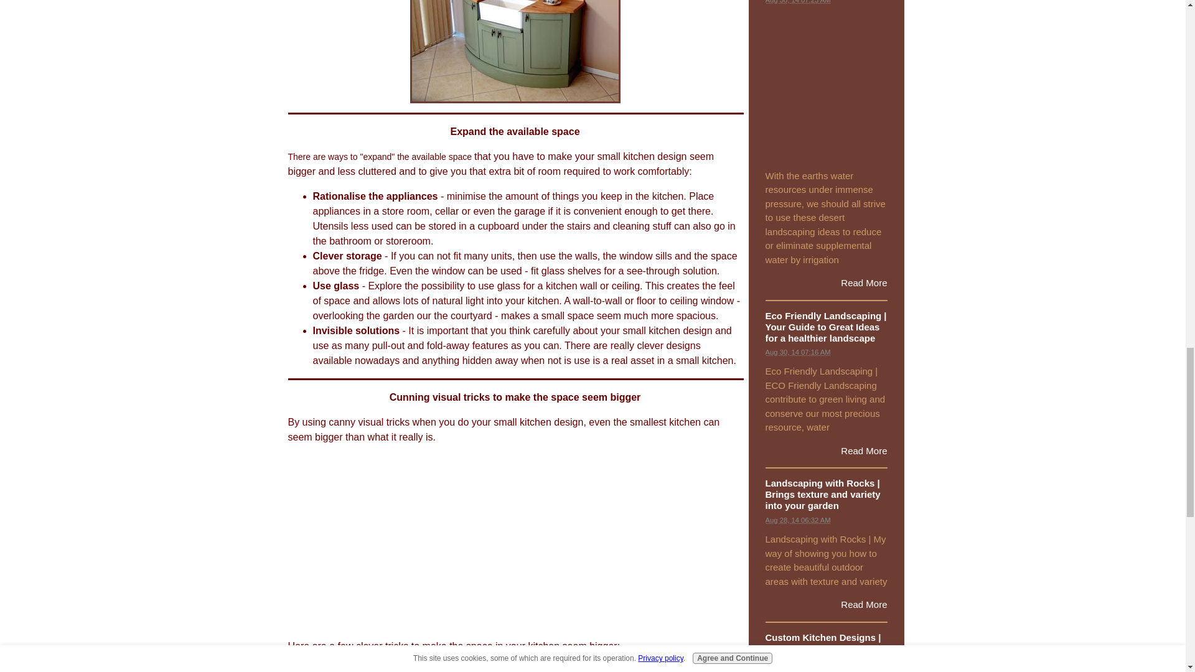 The image size is (1195, 672). Describe the element at coordinates (798, 520) in the screenshot. I see `2014-08-28T06:32:17-0400` at that location.